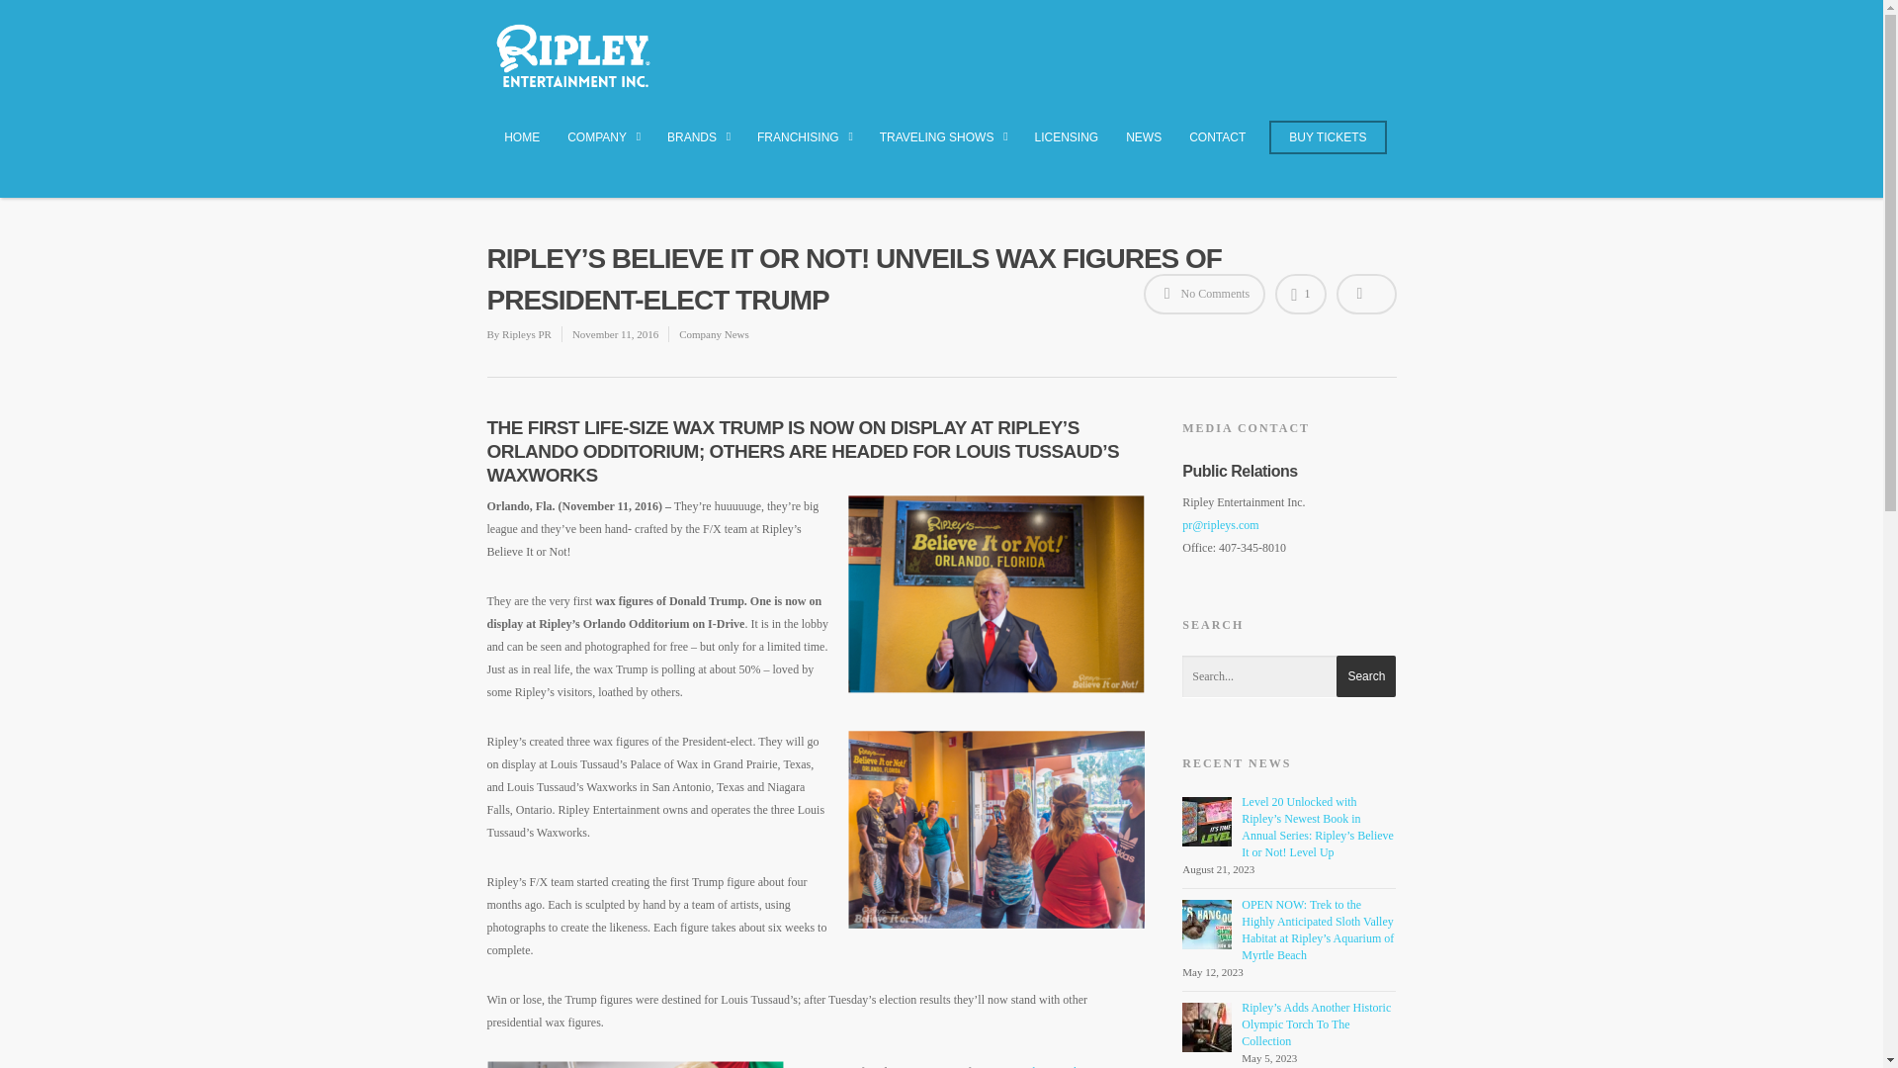 This screenshot has height=1068, width=1898. I want to click on FRANCHISING, so click(805, 148).